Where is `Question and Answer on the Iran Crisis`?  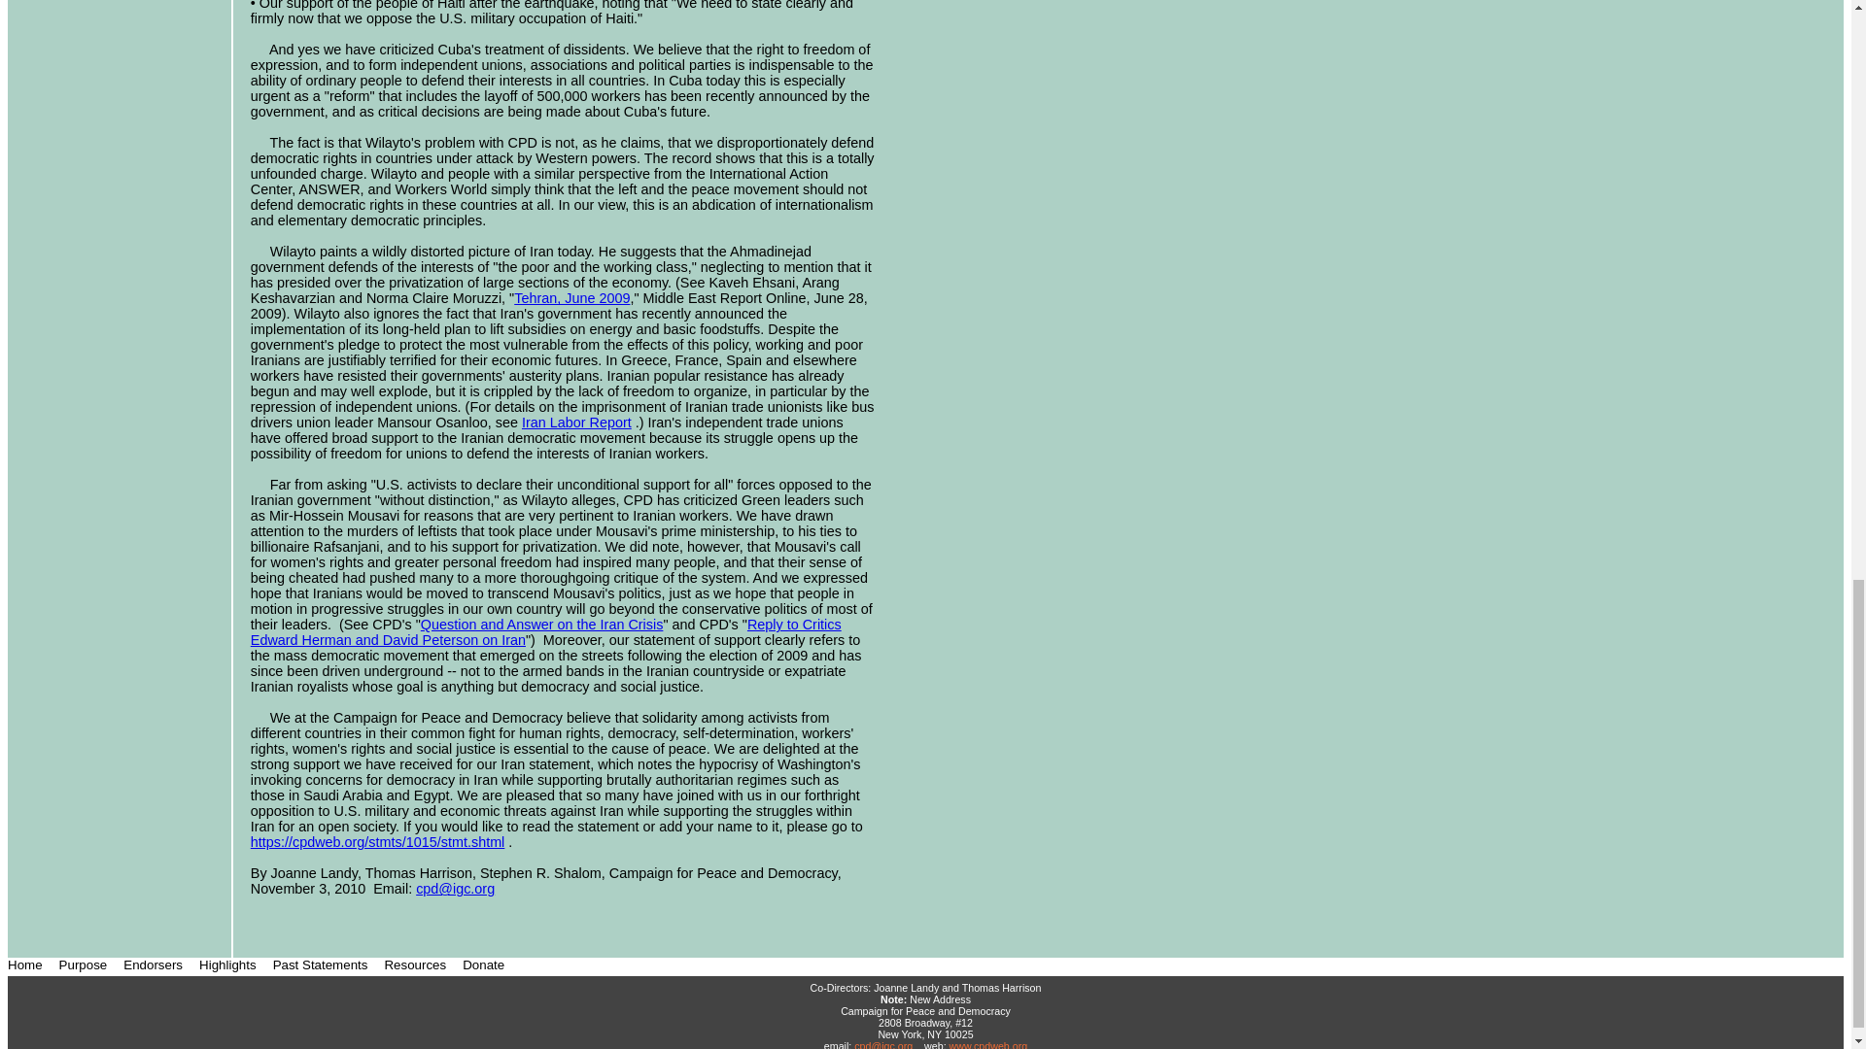
Question and Answer on the Iran Crisis is located at coordinates (542, 625).